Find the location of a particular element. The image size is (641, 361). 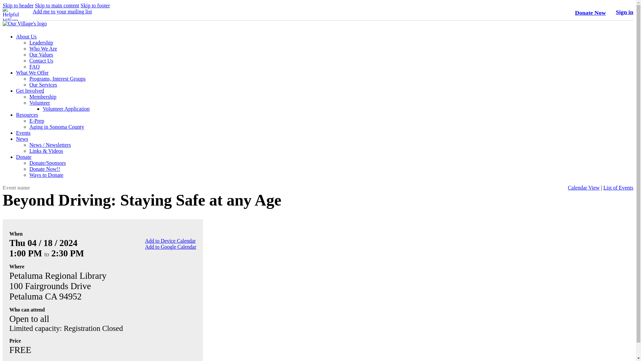

Volunteer is located at coordinates (39, 103).